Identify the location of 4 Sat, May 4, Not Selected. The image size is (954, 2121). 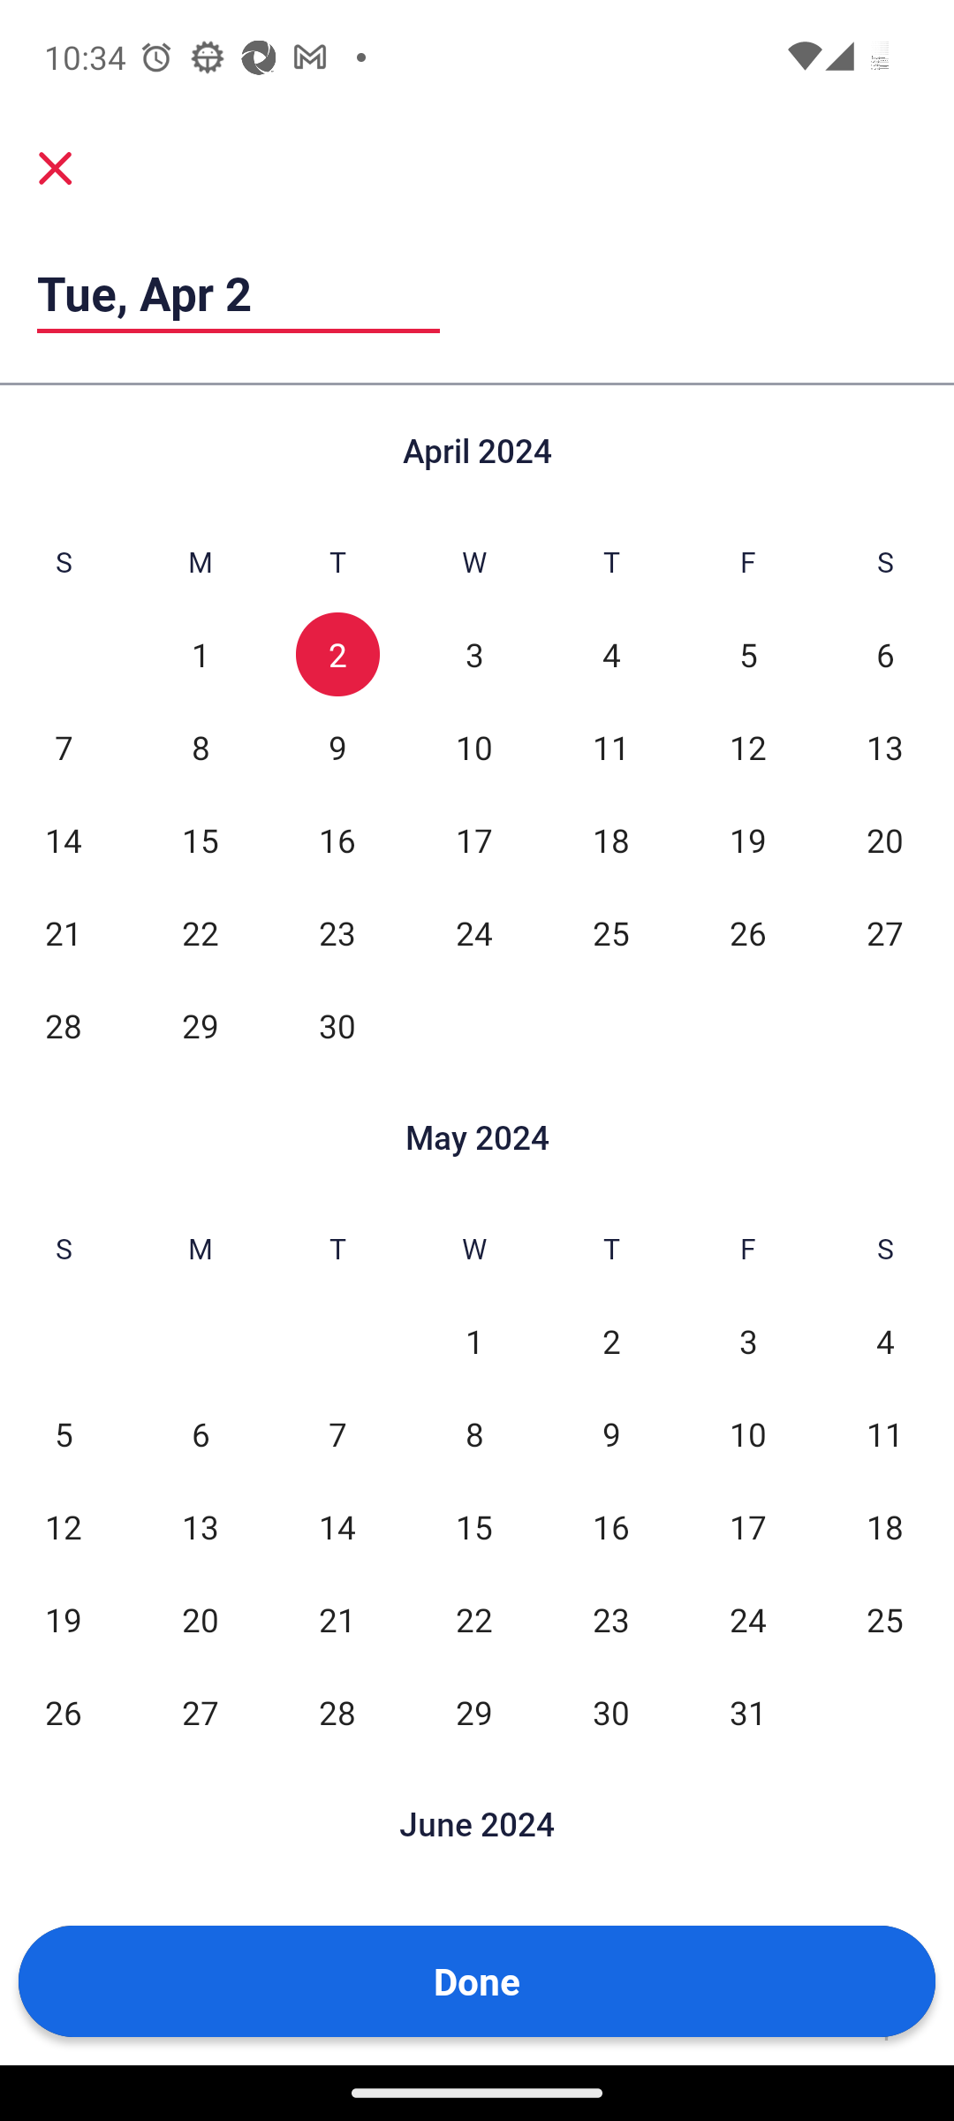
(885, 1340).